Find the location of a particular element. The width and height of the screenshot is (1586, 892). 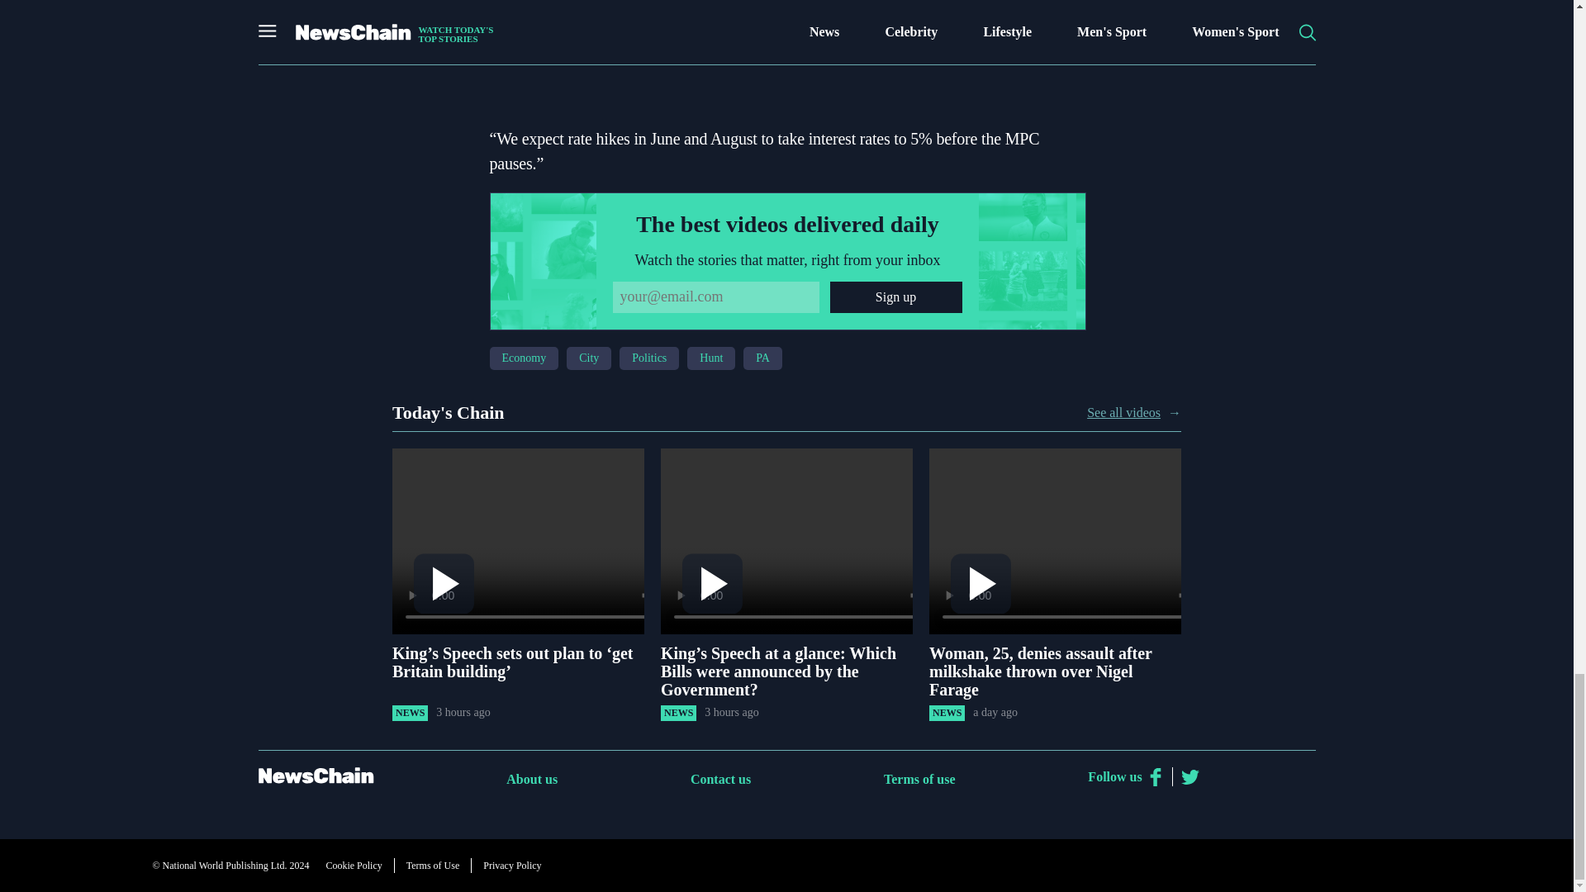

PA is located at coordinates (762, 358).